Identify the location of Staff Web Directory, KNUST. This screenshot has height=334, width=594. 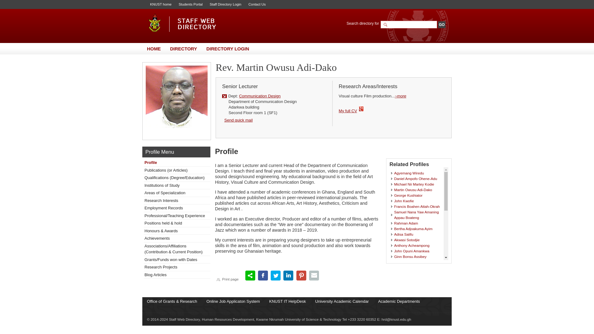
(182, 23).